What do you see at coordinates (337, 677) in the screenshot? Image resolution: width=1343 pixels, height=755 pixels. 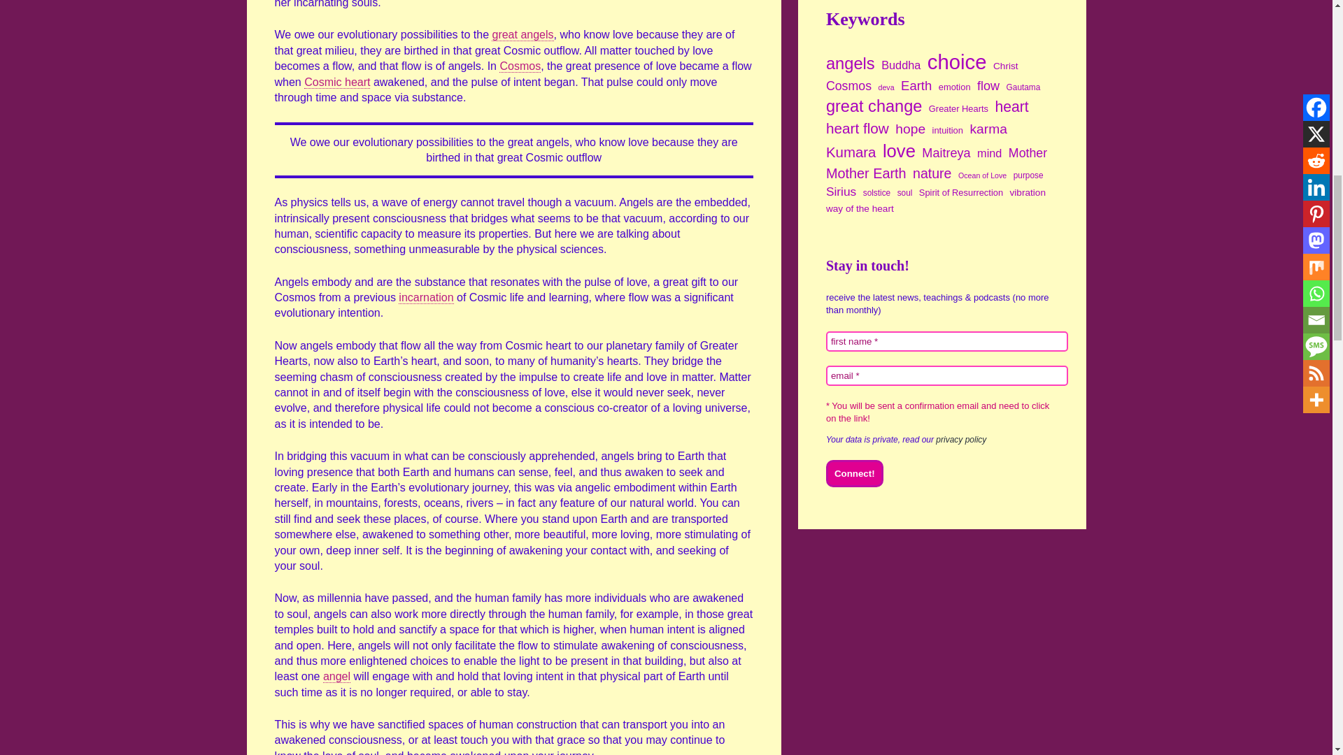 I see `angel` at bounding box center [337, 677].